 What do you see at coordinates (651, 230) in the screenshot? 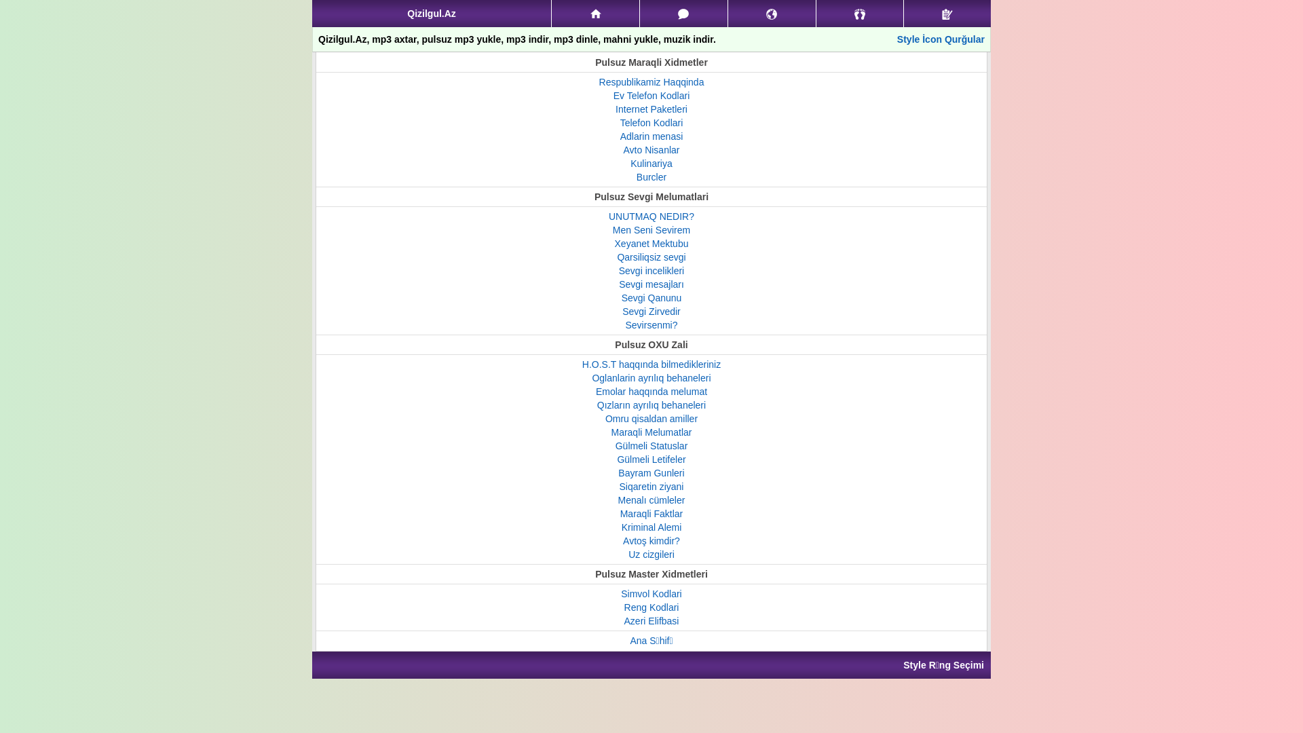
I see `Men Seni Sevirem` at bounding box center [651, 230].